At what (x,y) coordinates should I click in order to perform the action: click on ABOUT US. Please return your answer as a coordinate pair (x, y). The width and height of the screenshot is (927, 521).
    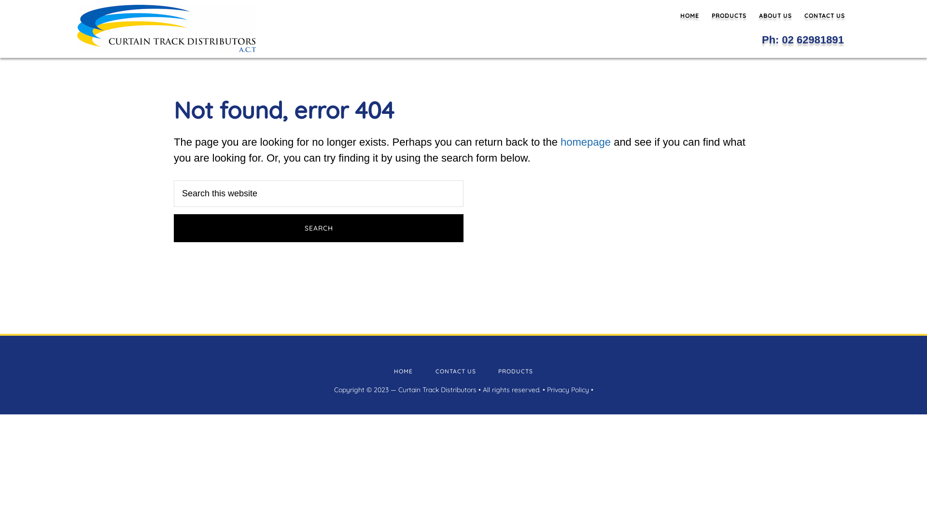
    Looking at the image, I should click on (775, 16).